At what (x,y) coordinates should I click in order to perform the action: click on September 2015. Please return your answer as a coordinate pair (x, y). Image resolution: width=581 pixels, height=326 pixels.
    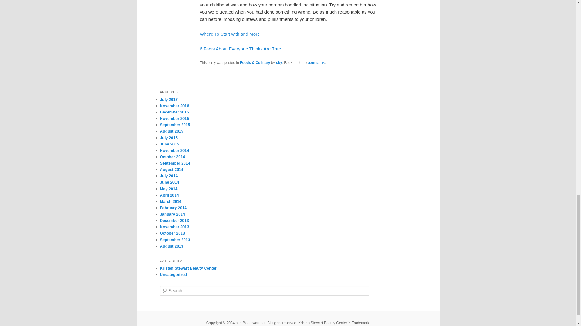
    Looking at the image, I should click on (175, 125).